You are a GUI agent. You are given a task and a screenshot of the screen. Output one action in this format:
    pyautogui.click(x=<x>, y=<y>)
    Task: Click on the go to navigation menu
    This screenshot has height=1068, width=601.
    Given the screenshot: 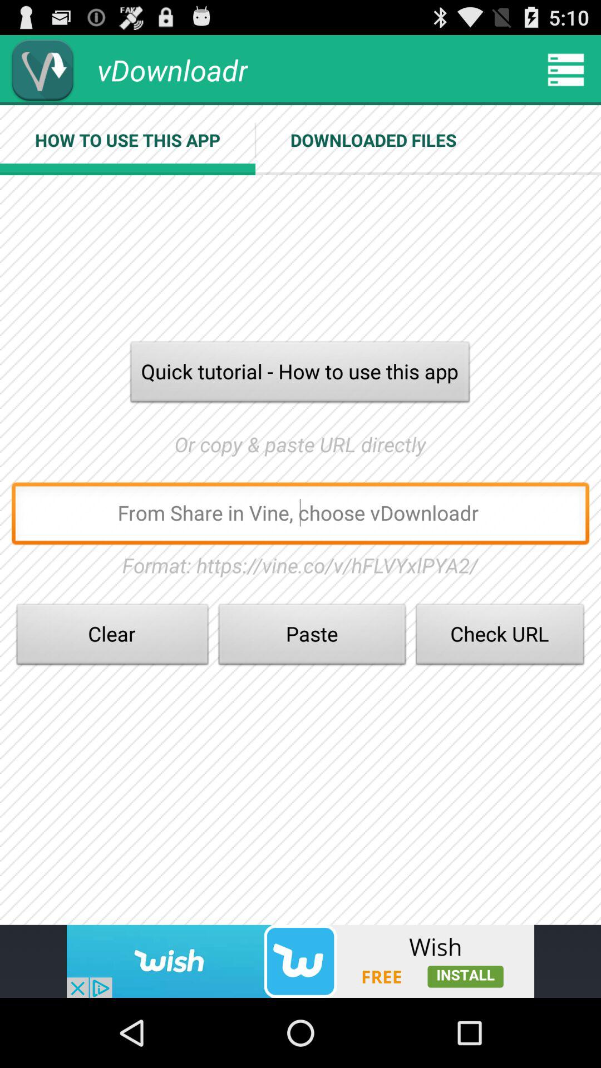 What is the action you would take?
    pyautogui.click(x=566, y=70)
    